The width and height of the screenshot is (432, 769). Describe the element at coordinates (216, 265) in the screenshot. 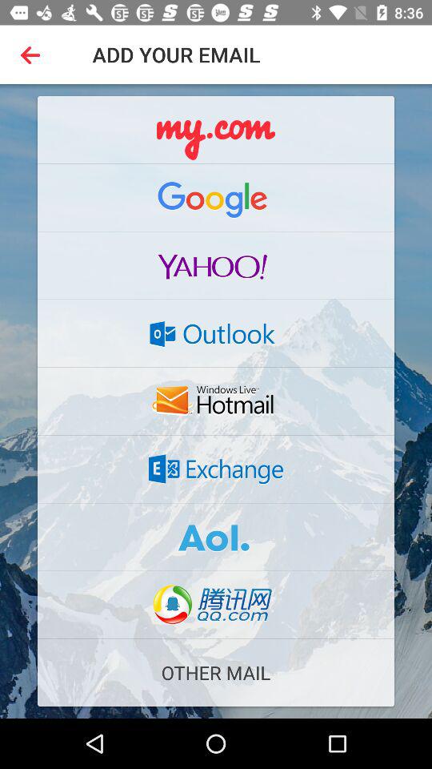

I see `click to yahoo option` at that location.